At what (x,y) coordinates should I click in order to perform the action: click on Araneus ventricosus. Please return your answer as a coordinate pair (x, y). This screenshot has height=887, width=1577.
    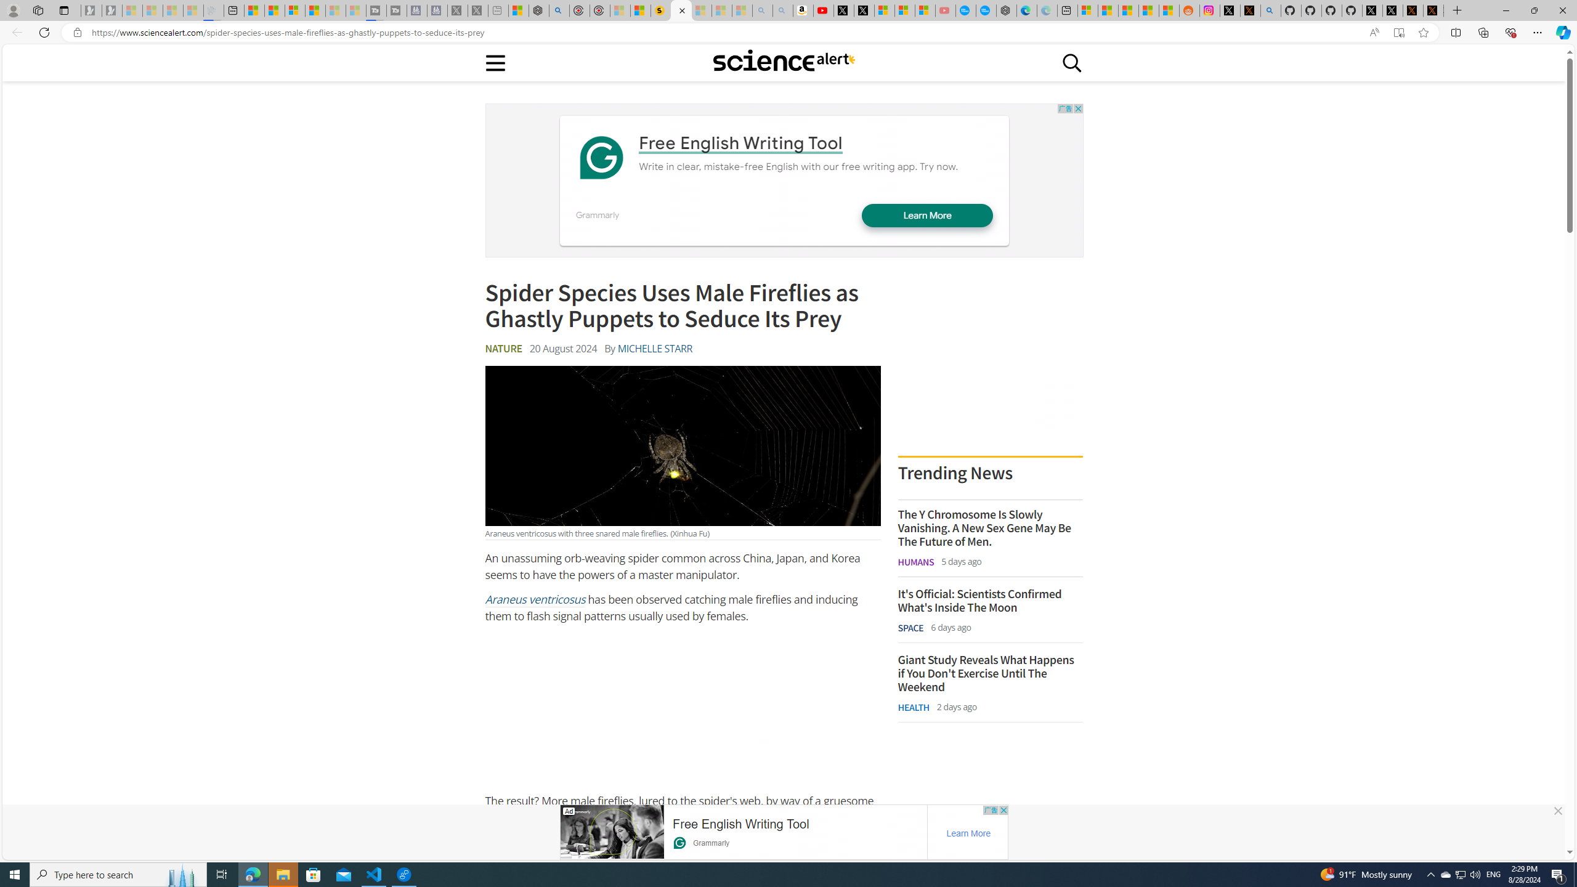
    Looking at the image, I should click on (534, 599).